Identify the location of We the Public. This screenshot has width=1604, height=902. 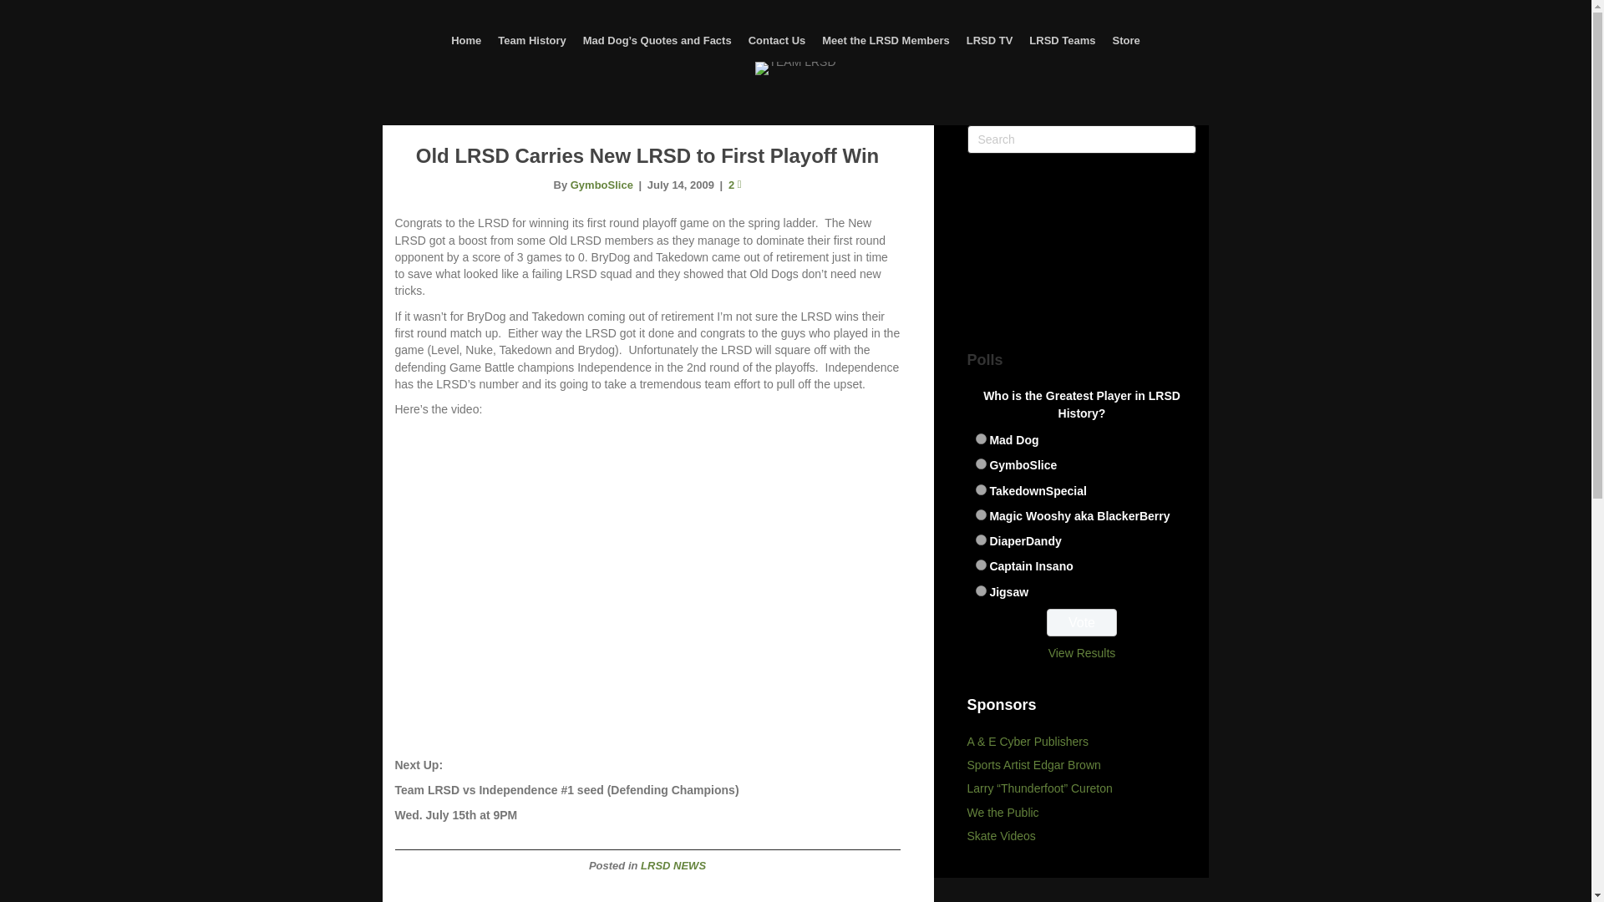
(1002, 812).